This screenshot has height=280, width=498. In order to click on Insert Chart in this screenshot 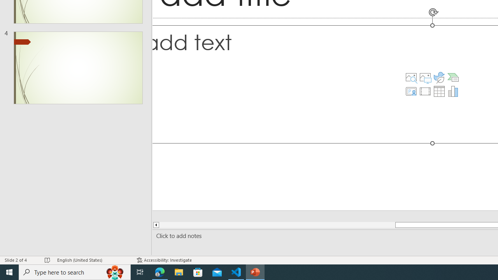, I will do `click(453, 91)`.